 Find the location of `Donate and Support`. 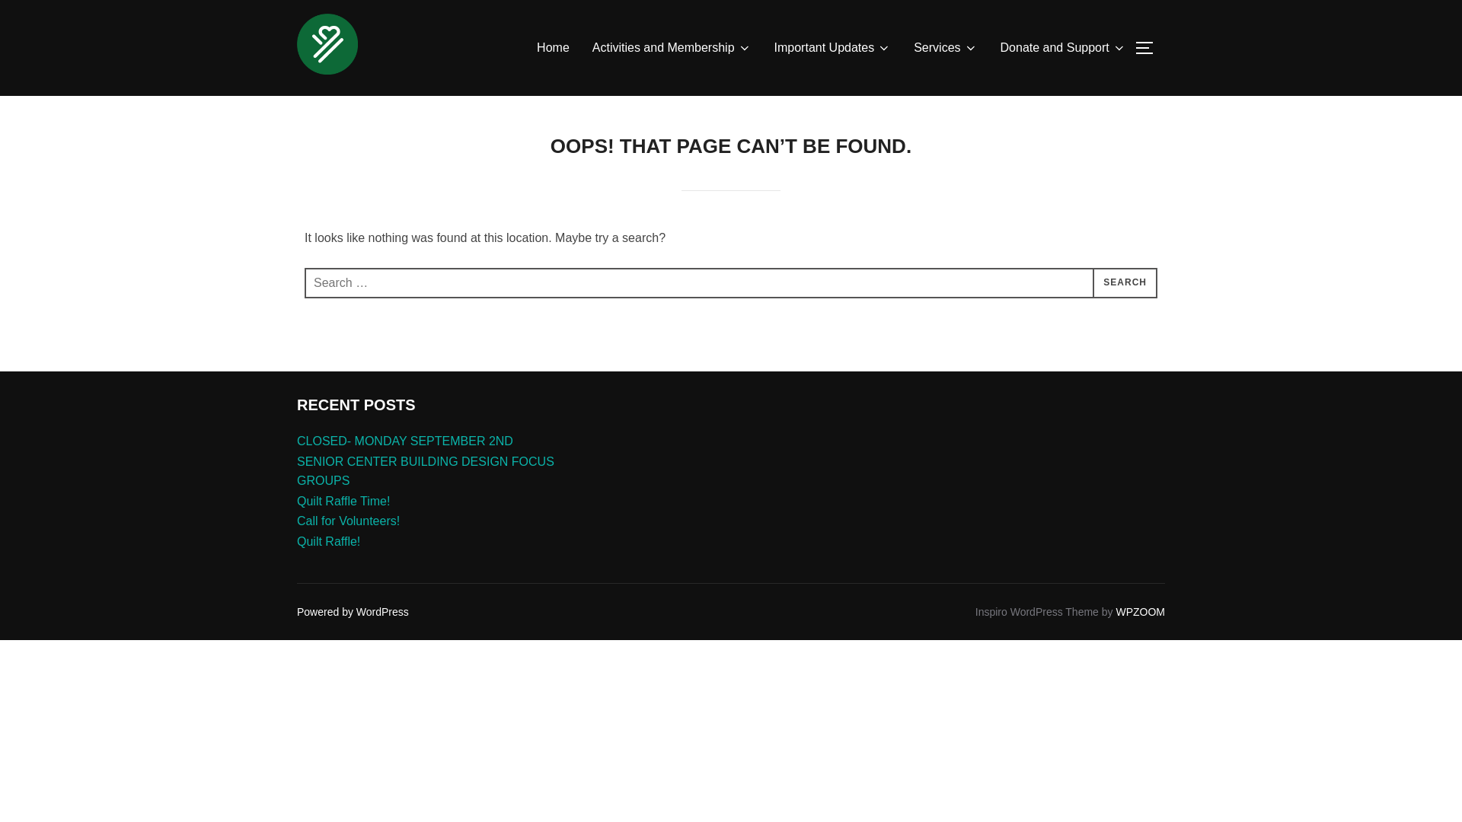

Donate and Support is located at coordinates (1063, 48).